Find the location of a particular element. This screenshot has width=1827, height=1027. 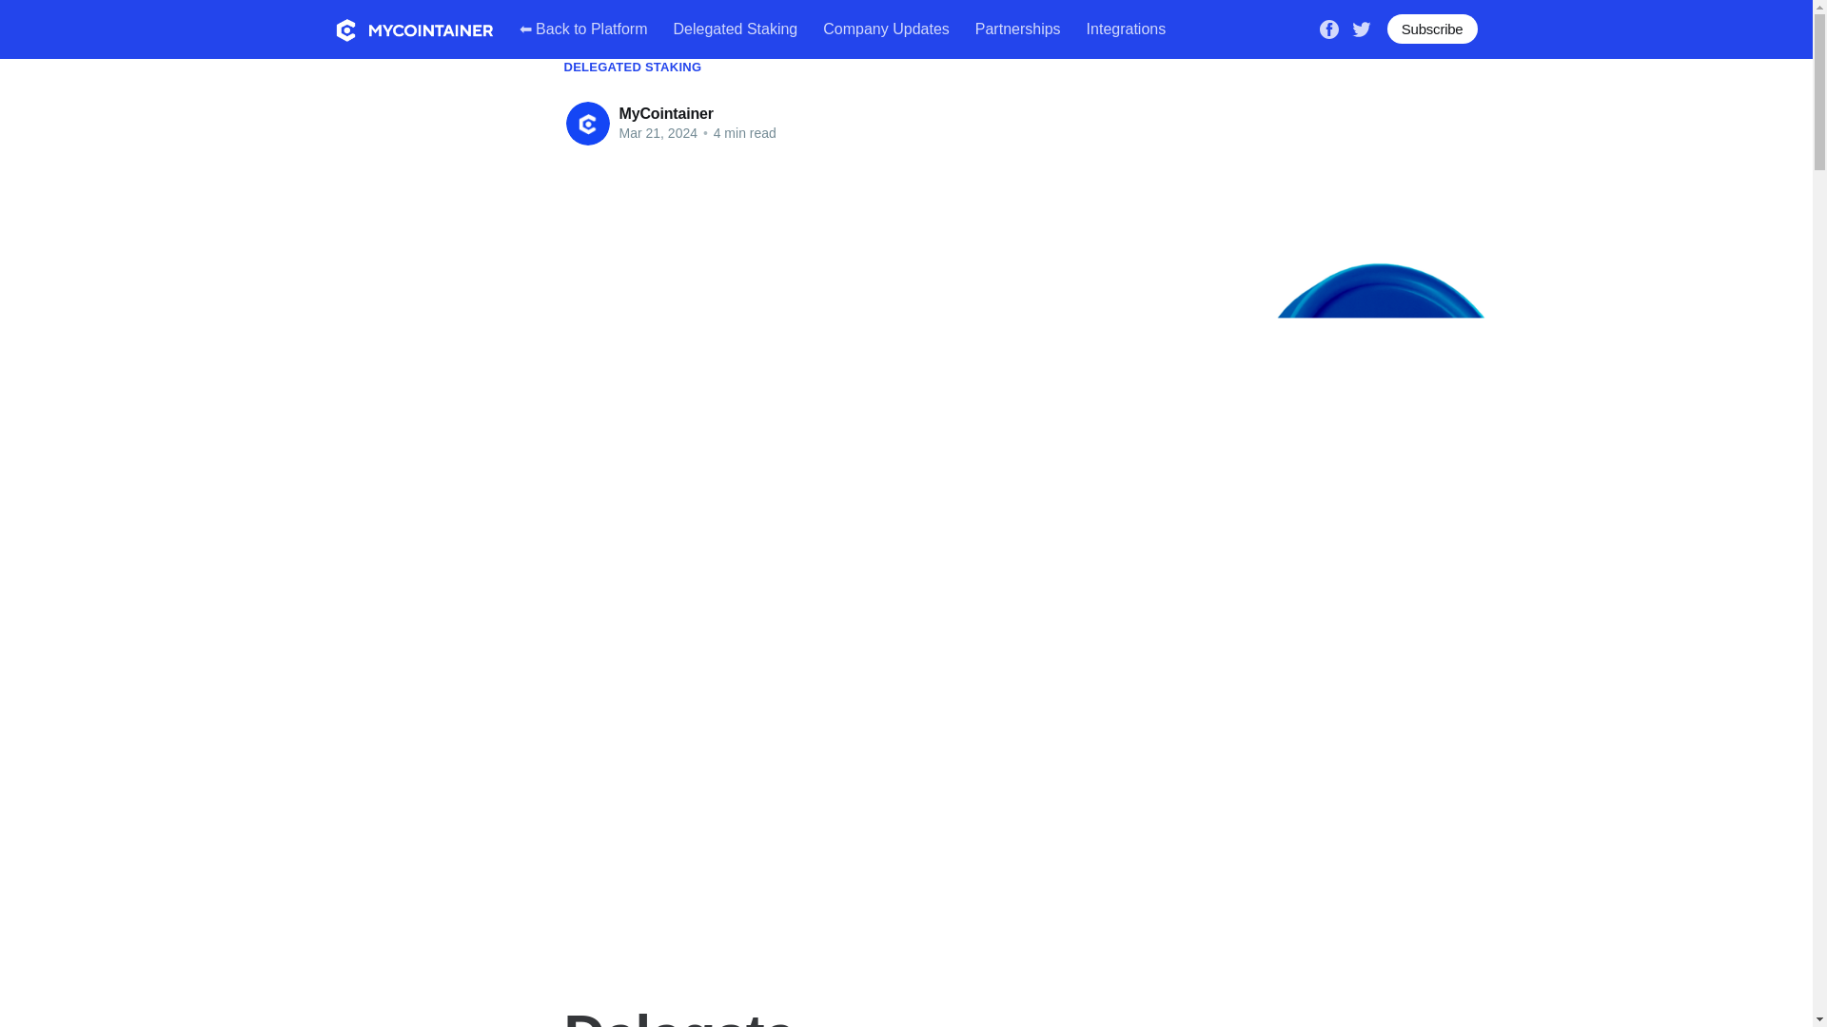

Integrations is located at coordinates (1127, 29).